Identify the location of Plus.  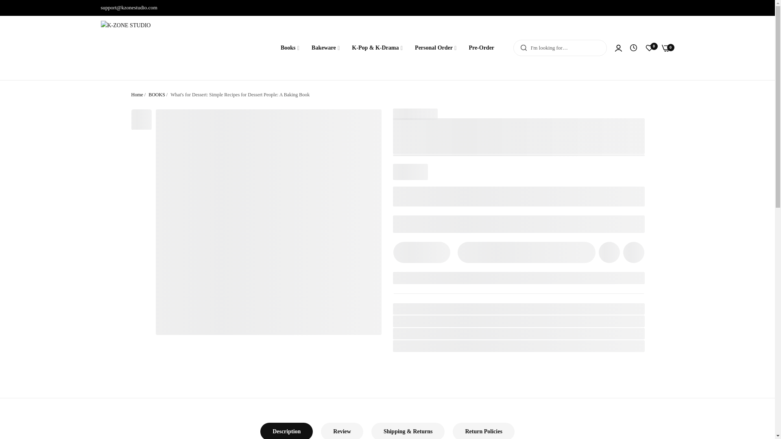
(438, 252).